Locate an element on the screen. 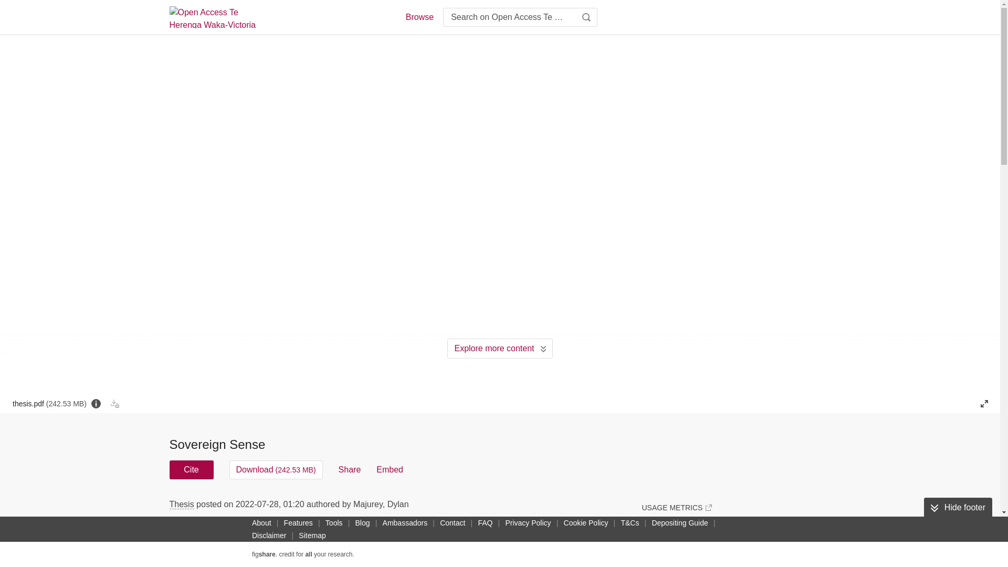  Share is located at coordinates (350, 469).